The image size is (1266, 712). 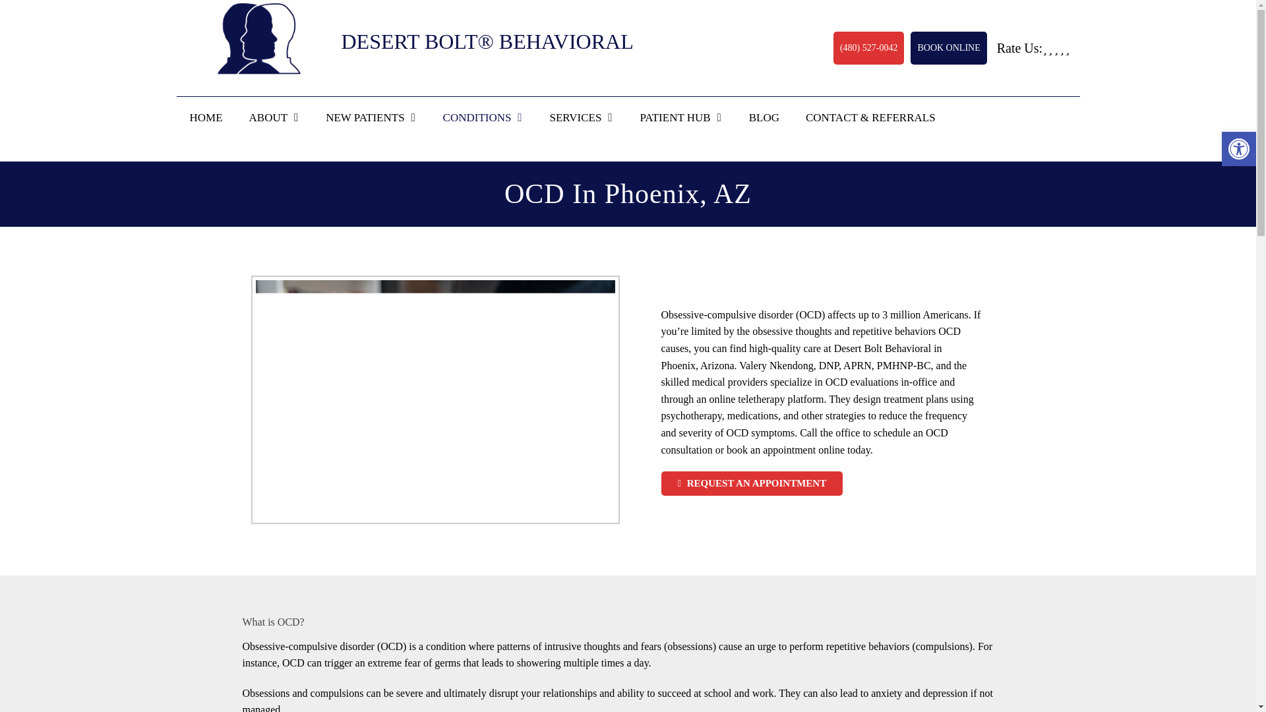 What do you see at coordinates (948, 47) in the screenshot?
I see `BOOK ONLINE` at bounding box center [948, 47].